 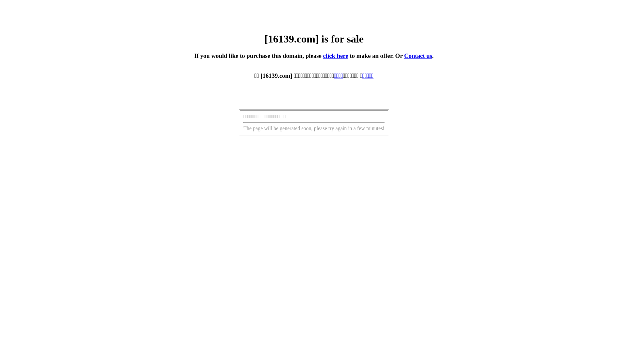 I want to click on Contact us, so click(x=418, y=56).